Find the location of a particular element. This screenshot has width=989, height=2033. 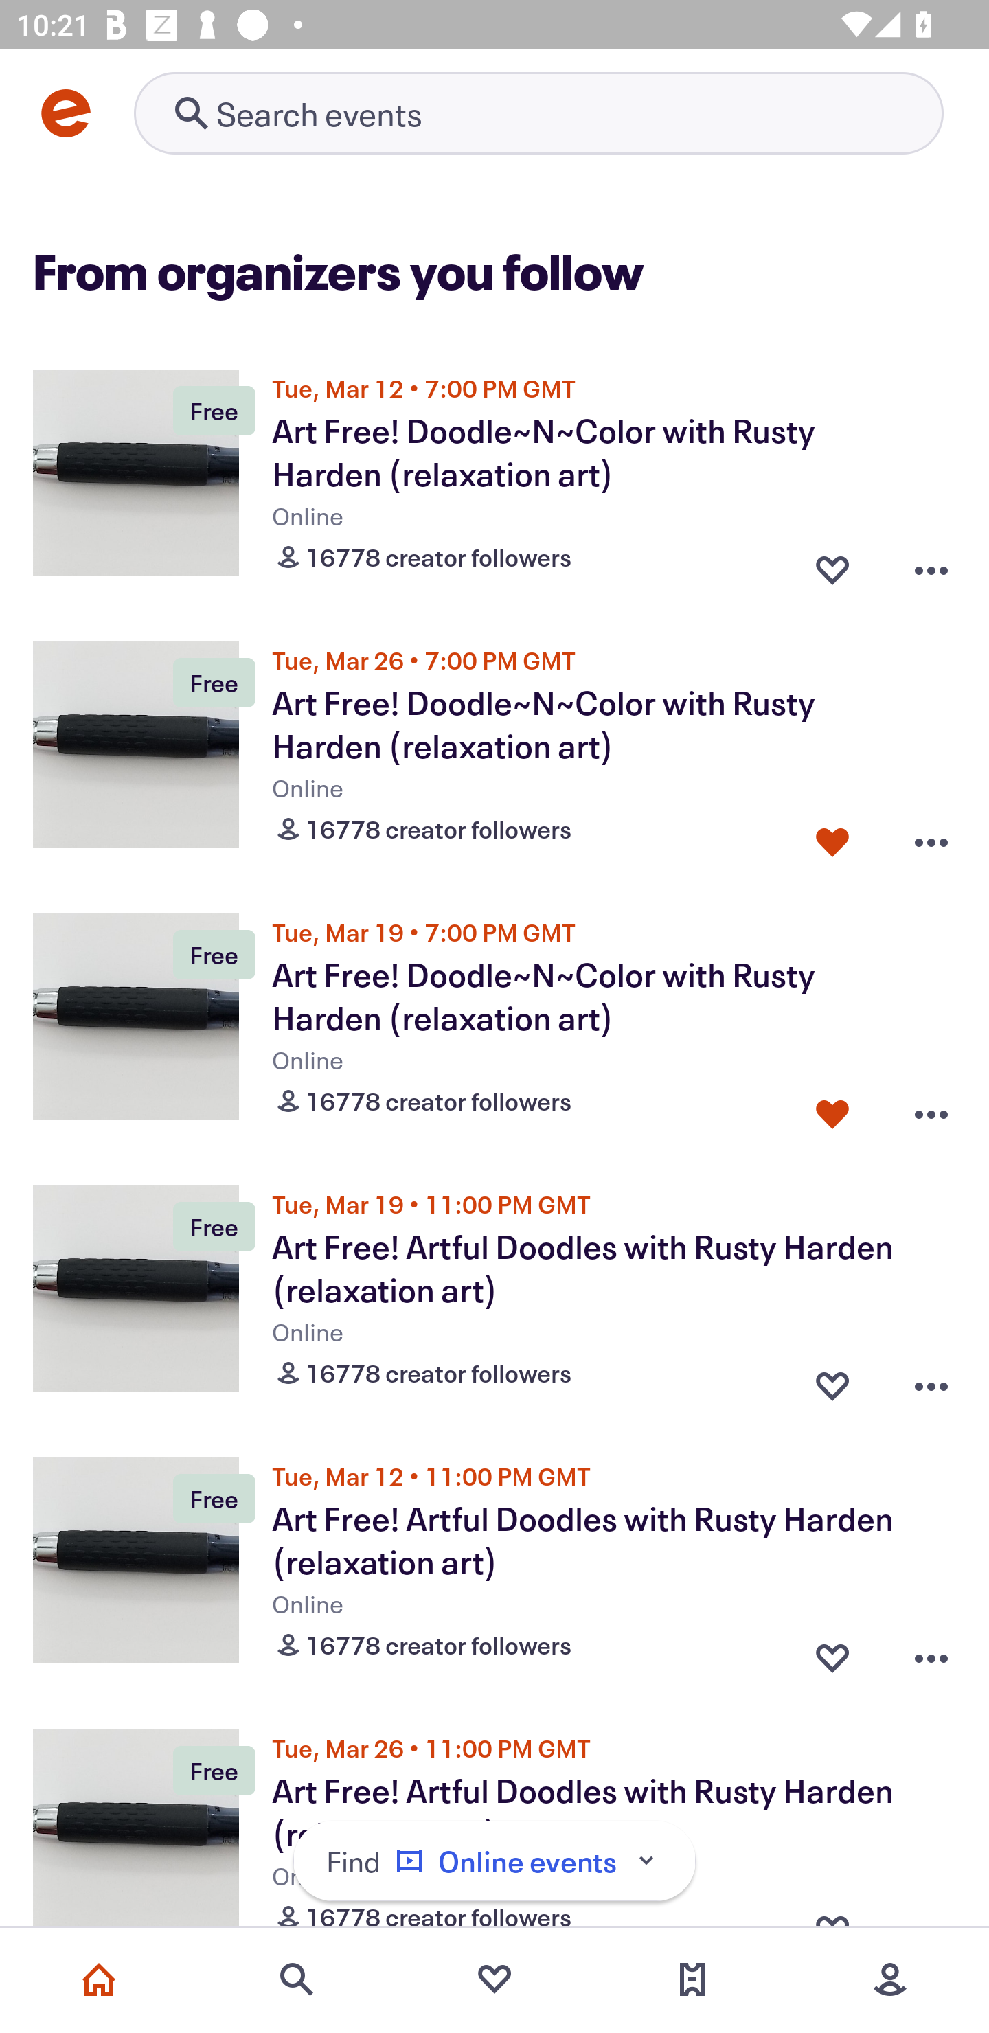

Overflow menu button is located at coordinates (931, 1381).